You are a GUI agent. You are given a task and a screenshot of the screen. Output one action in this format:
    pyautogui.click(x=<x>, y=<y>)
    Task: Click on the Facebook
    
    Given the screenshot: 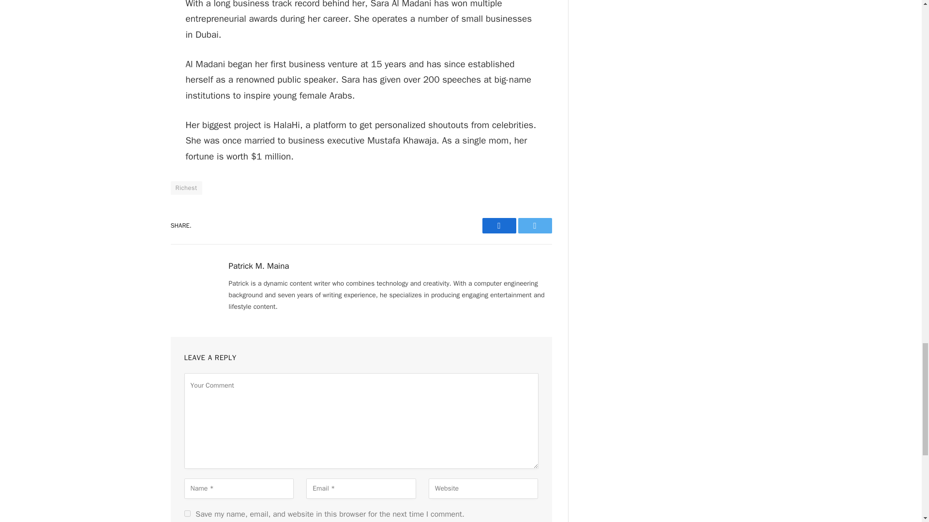 What is the action you would take?
    pyautogui.click(x=498, y=225)
    